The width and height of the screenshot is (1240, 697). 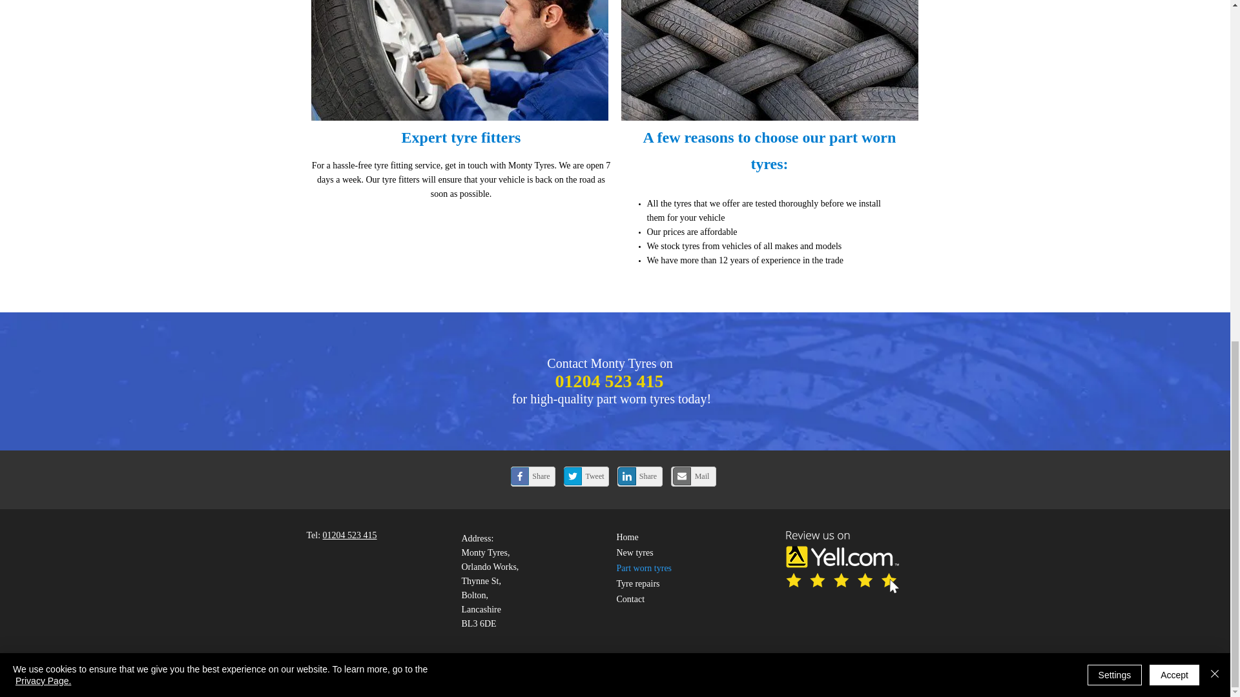 What do you see at coordinates (478, 665) in the screenshot?
I see `Terms of Use` at bounding box center [478, 665].